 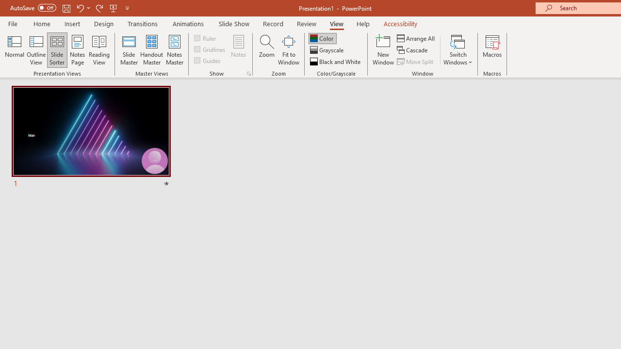 I want to click on Notes Master, so click(x=175, y=49).